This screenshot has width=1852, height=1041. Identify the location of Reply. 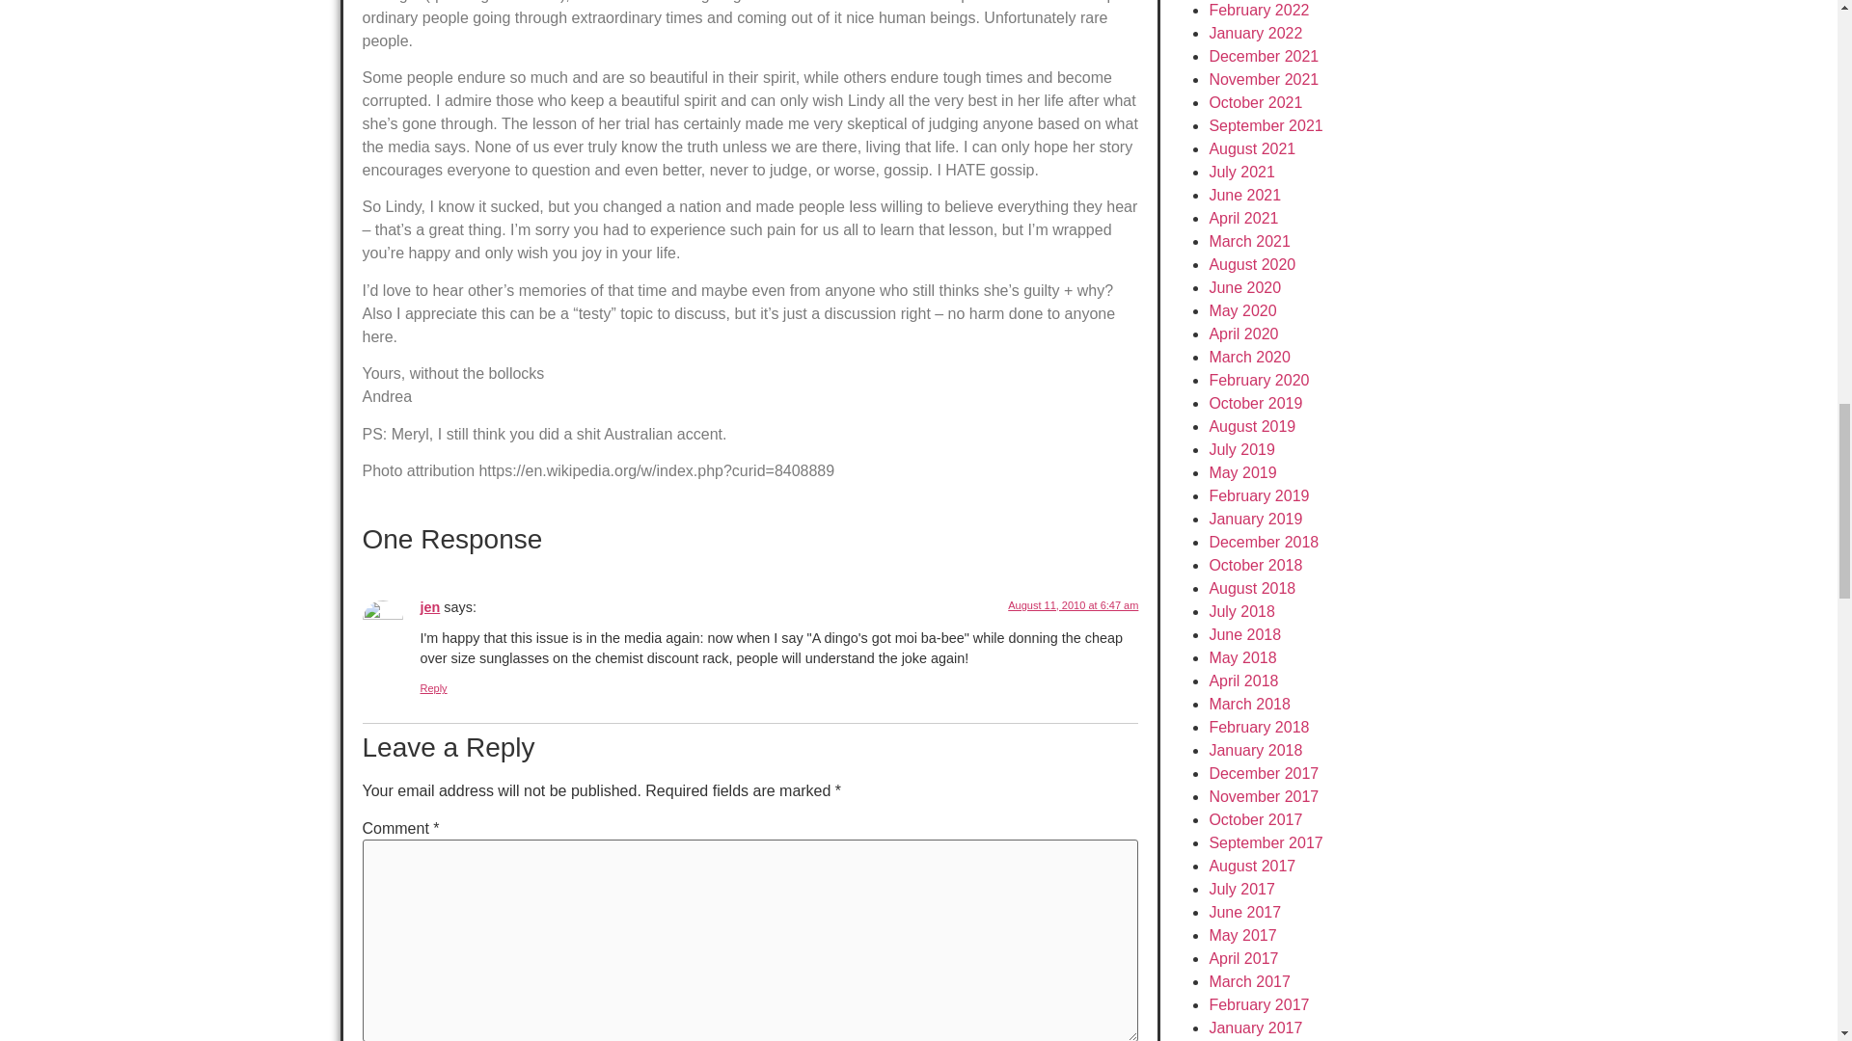
(434, 688).